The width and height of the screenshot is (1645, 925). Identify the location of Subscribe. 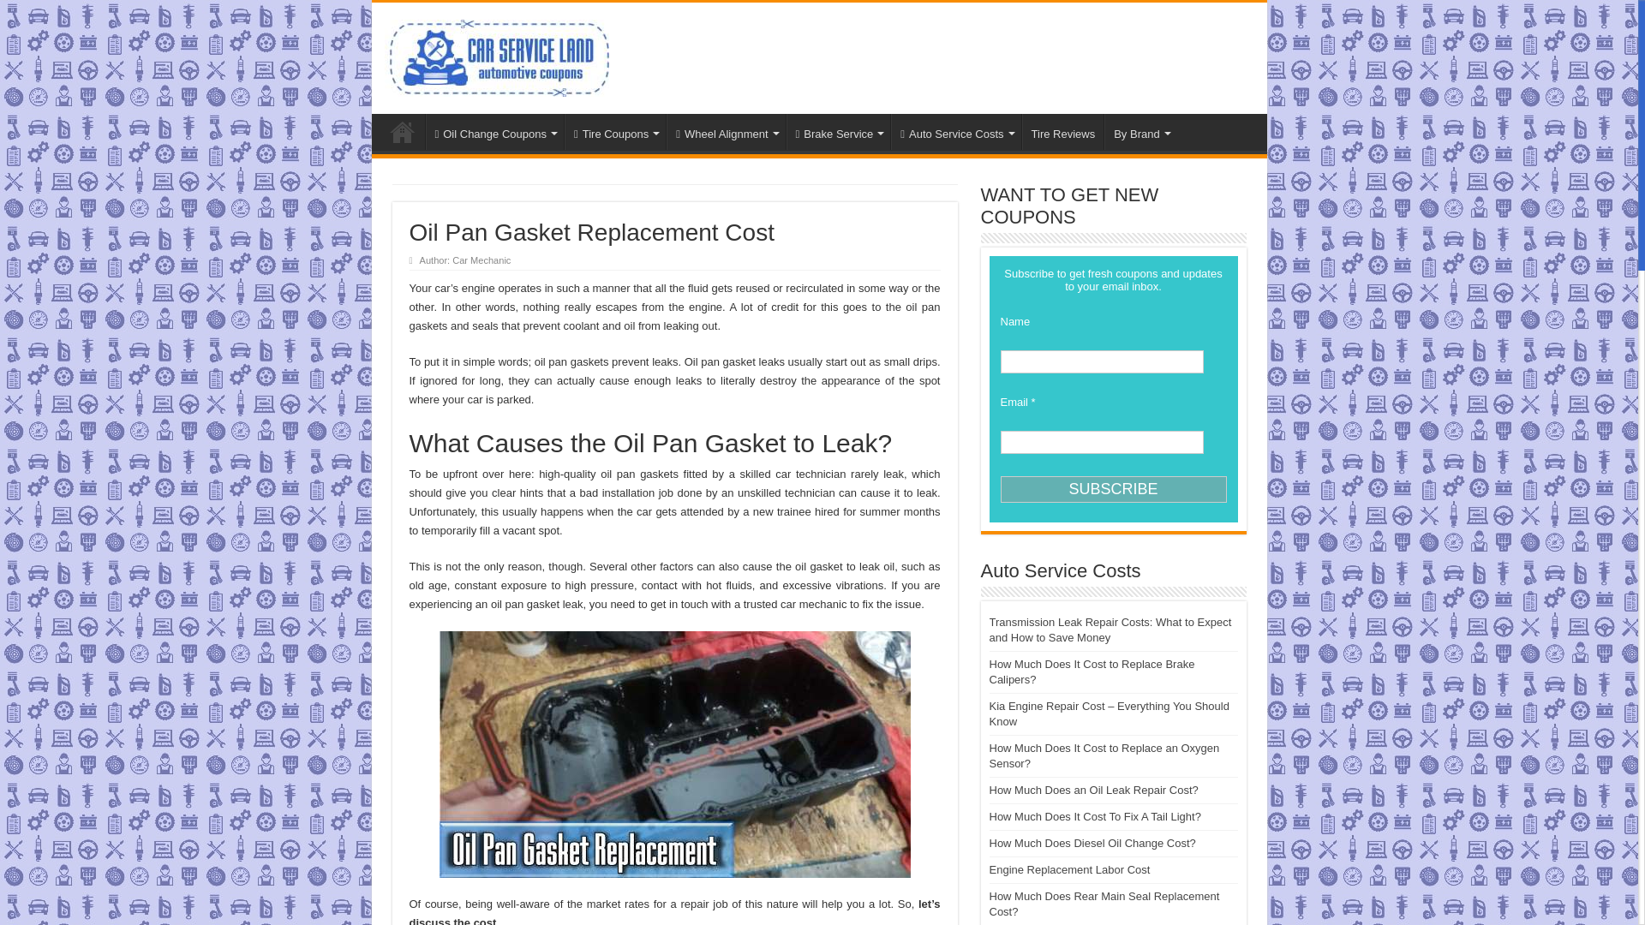
(1114, 490).